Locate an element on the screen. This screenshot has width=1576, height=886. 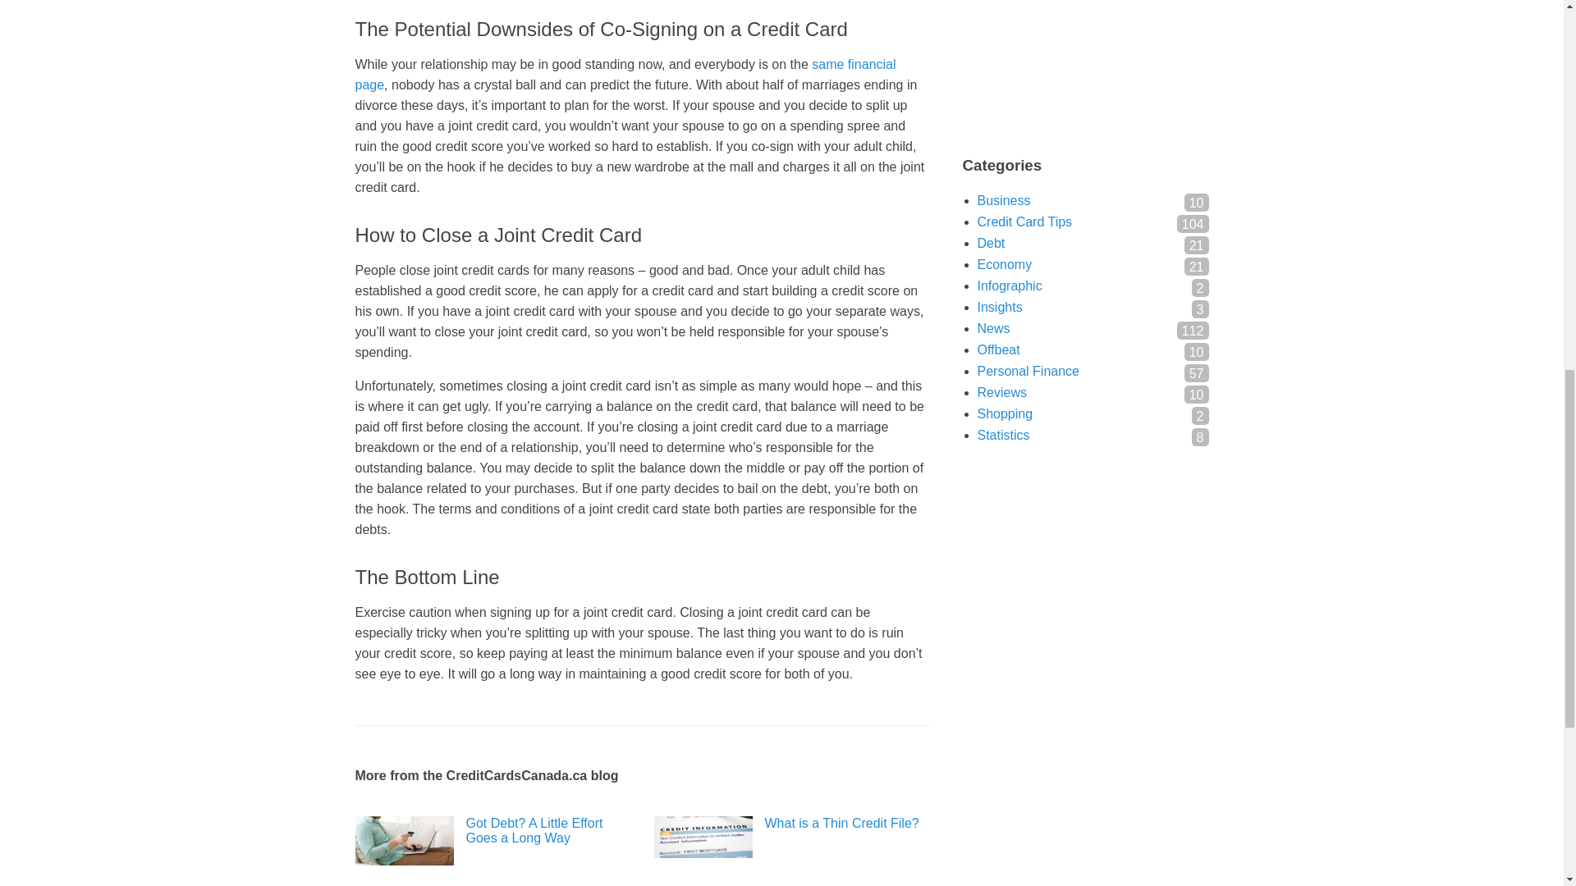
Got Debt? A Little Effort Goes a Long Way is located at coordinates (492, 830).